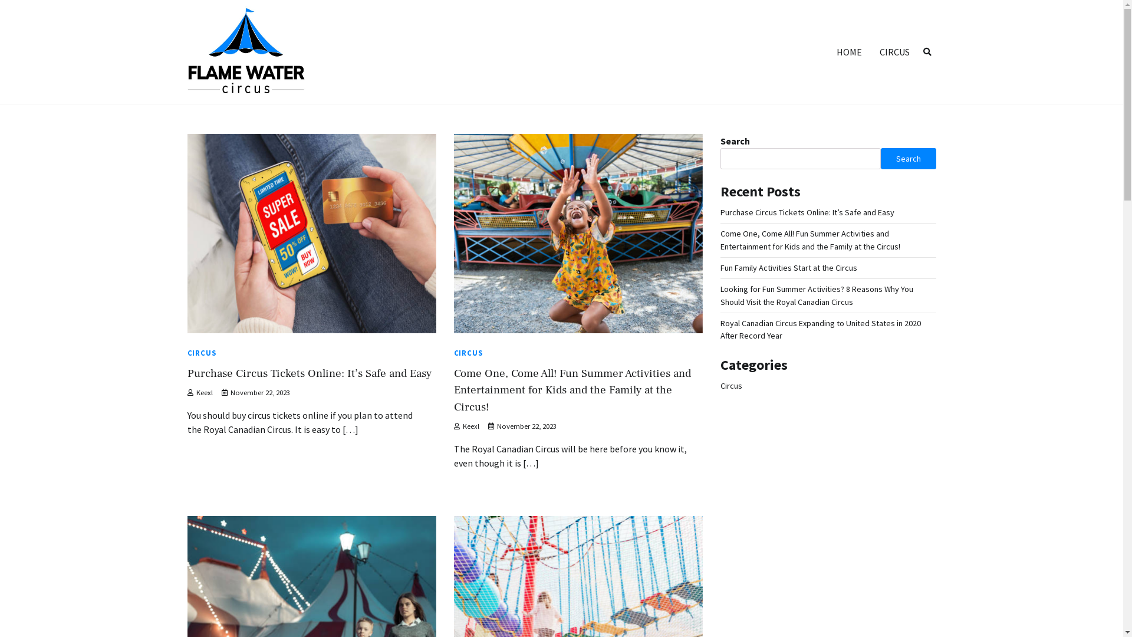  Describe the element at coordinates (789, 268) in the screenshot. I see `Fun Family Activities Start at the Circus` at that location.